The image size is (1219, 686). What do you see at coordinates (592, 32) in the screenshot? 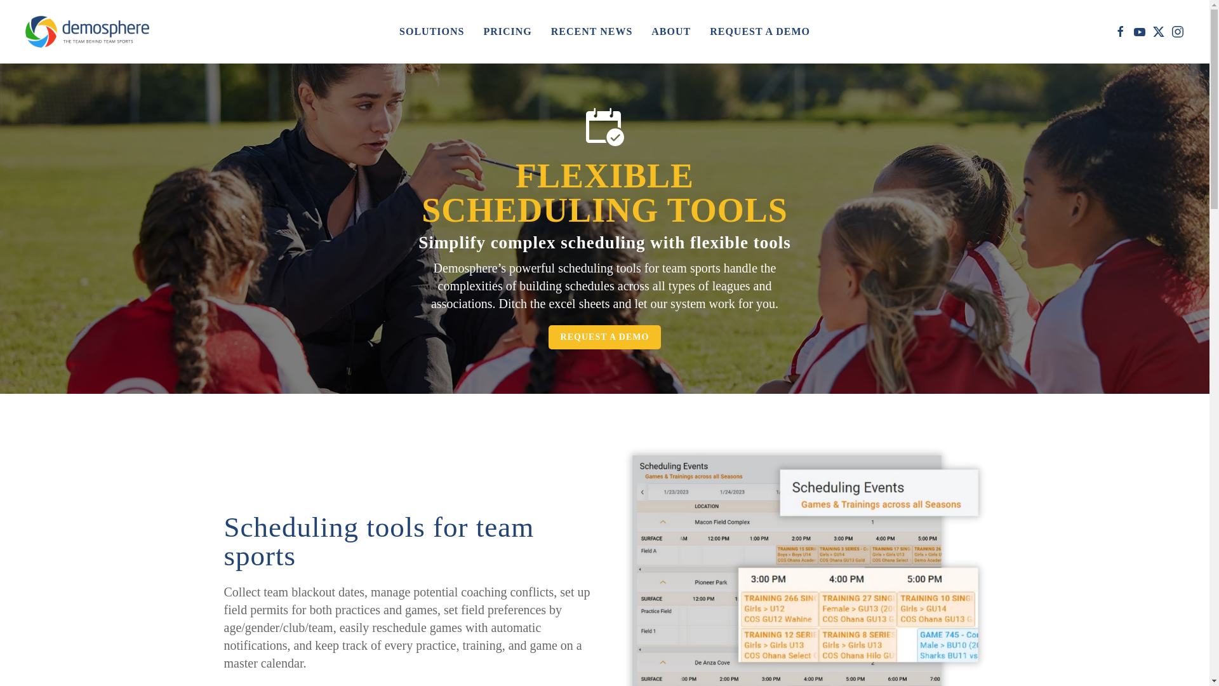
I see `RECENT NEWS` at bounding box center [592, 32].